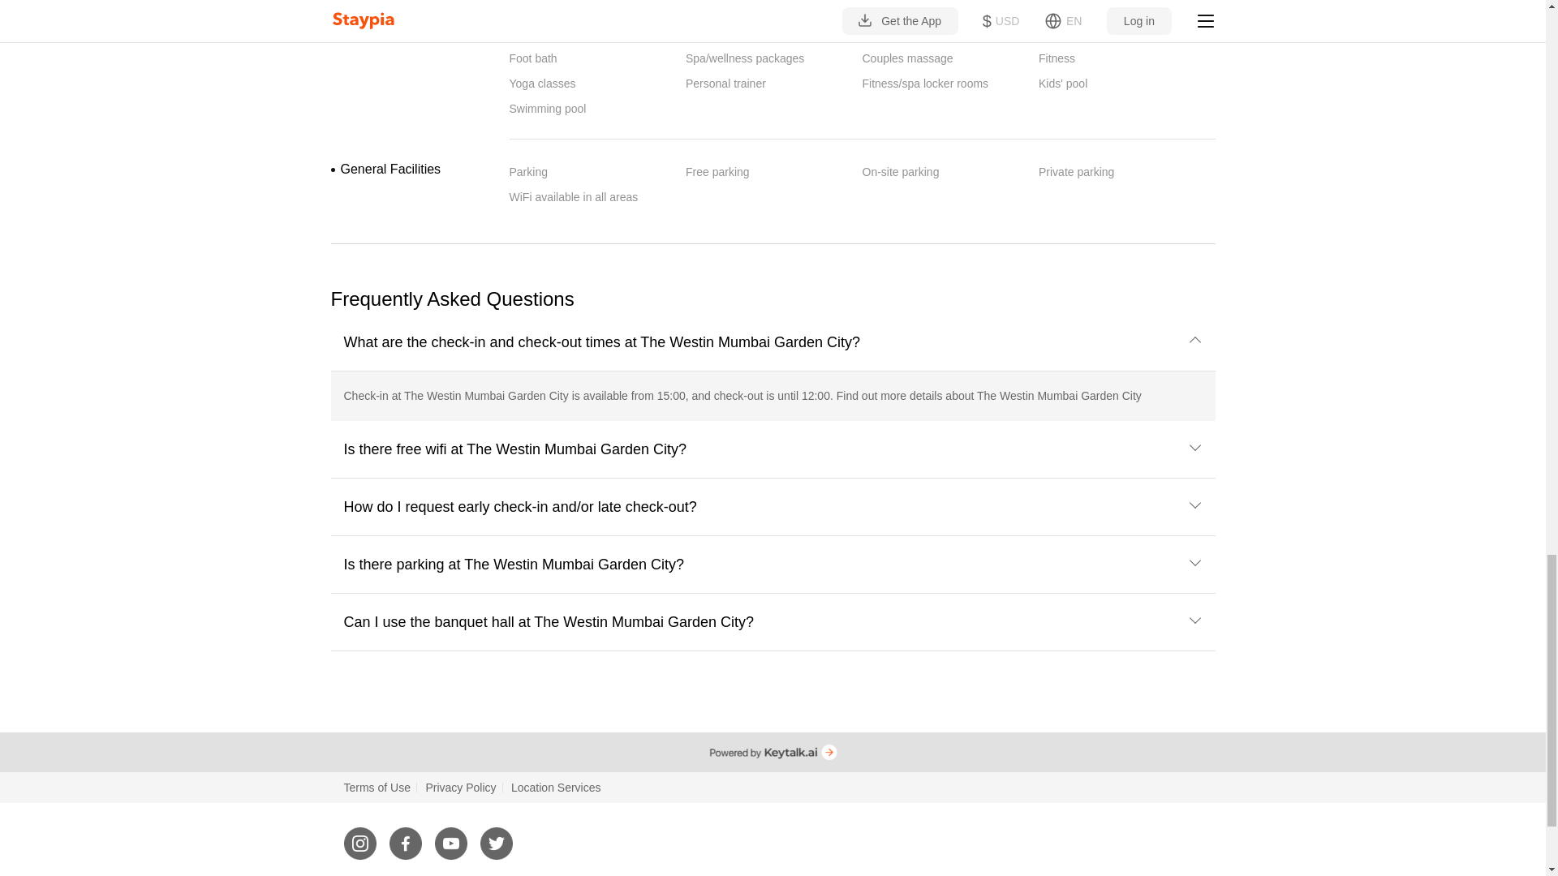  Describe the element at coordinates (451, 836) in the screenshot. I see `youtube` at that location.